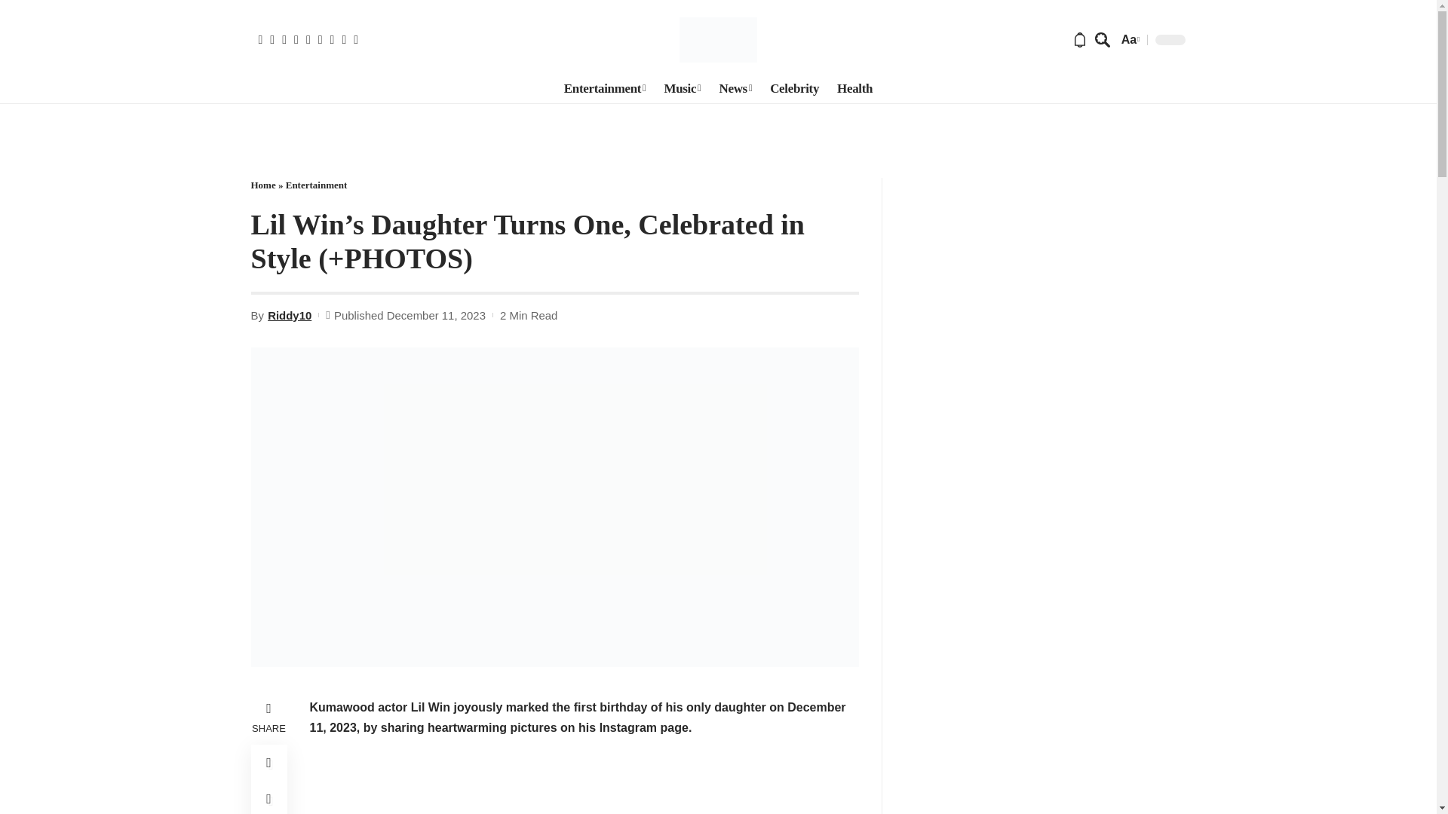 Image resolution: width=1448 pixels, height=814 pixels. I want to click on News, so click(735, 89).